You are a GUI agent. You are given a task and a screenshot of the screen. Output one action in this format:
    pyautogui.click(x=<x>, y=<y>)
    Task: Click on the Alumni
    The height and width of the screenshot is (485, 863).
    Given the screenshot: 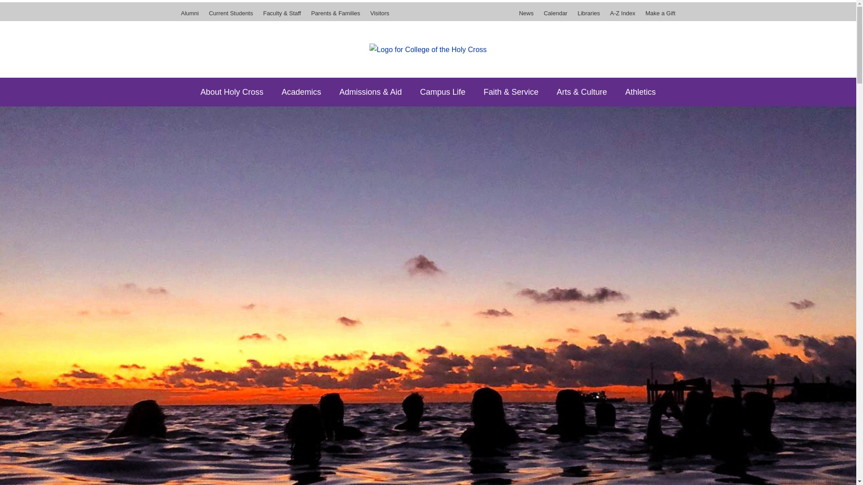 What is the action you would take?
    pyautogui.click(x=191, y=16)
    